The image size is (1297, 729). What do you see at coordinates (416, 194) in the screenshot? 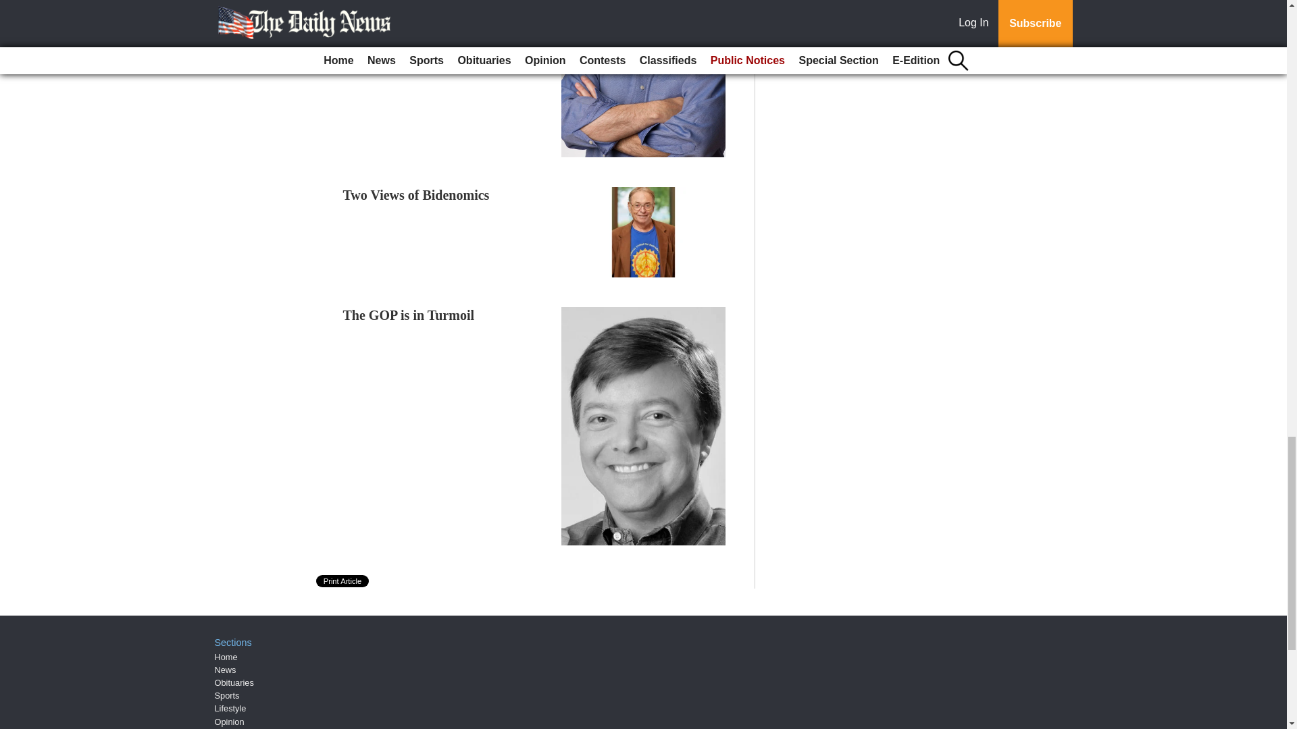
I see `Two Views of Bidenomics` at bounding box center [416, 194].